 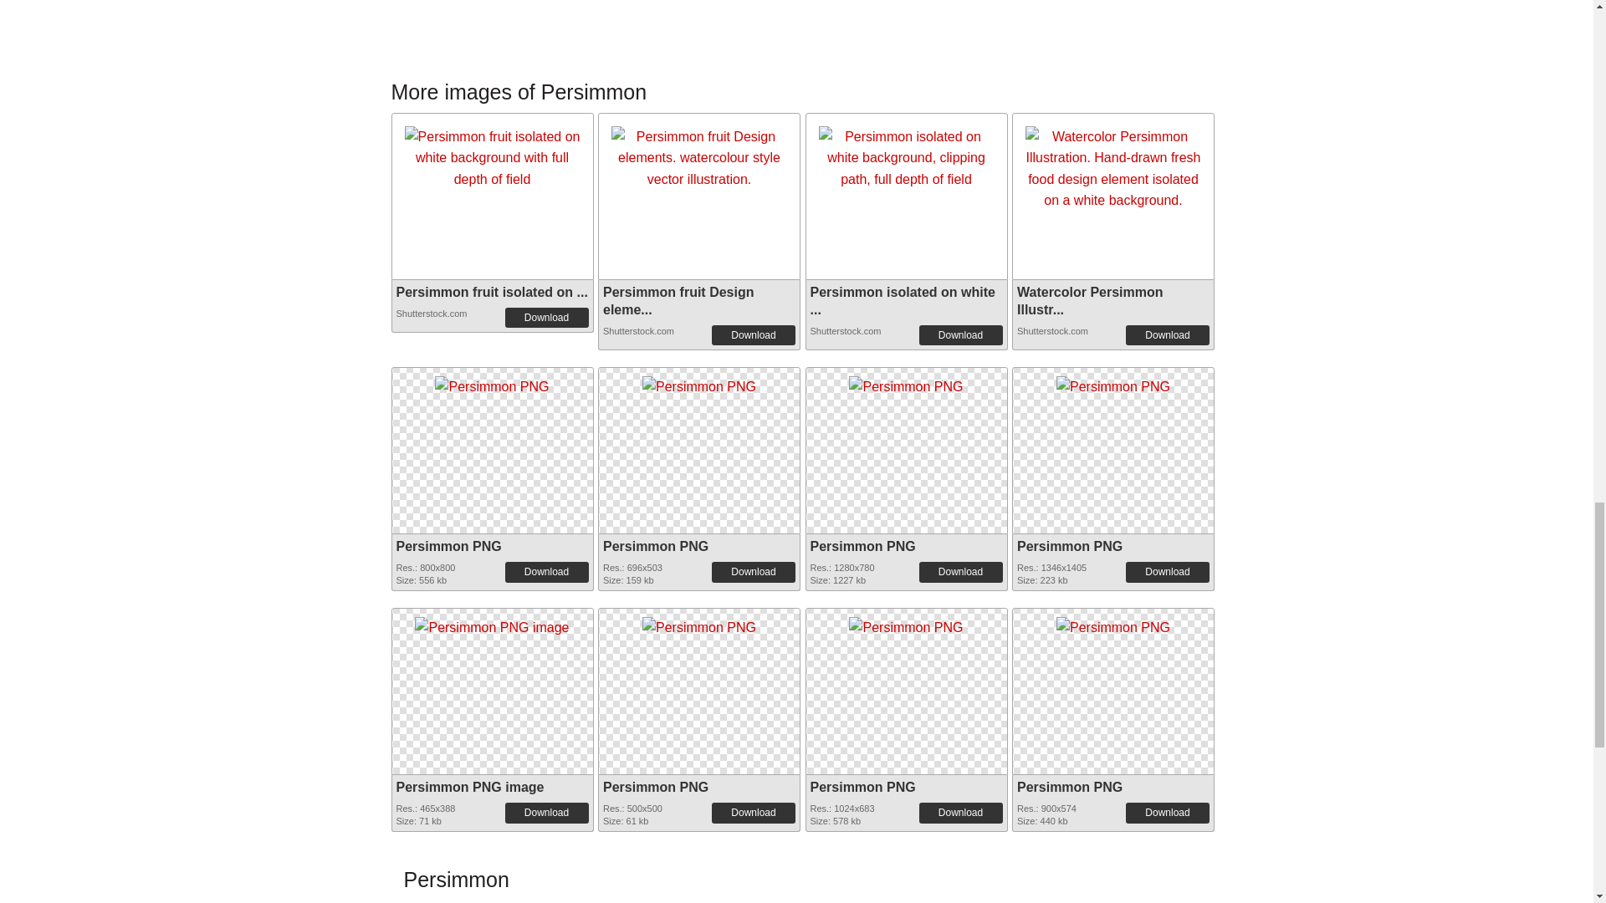 I want to click on Persimmon PNG image, so click(x=491, y=622).